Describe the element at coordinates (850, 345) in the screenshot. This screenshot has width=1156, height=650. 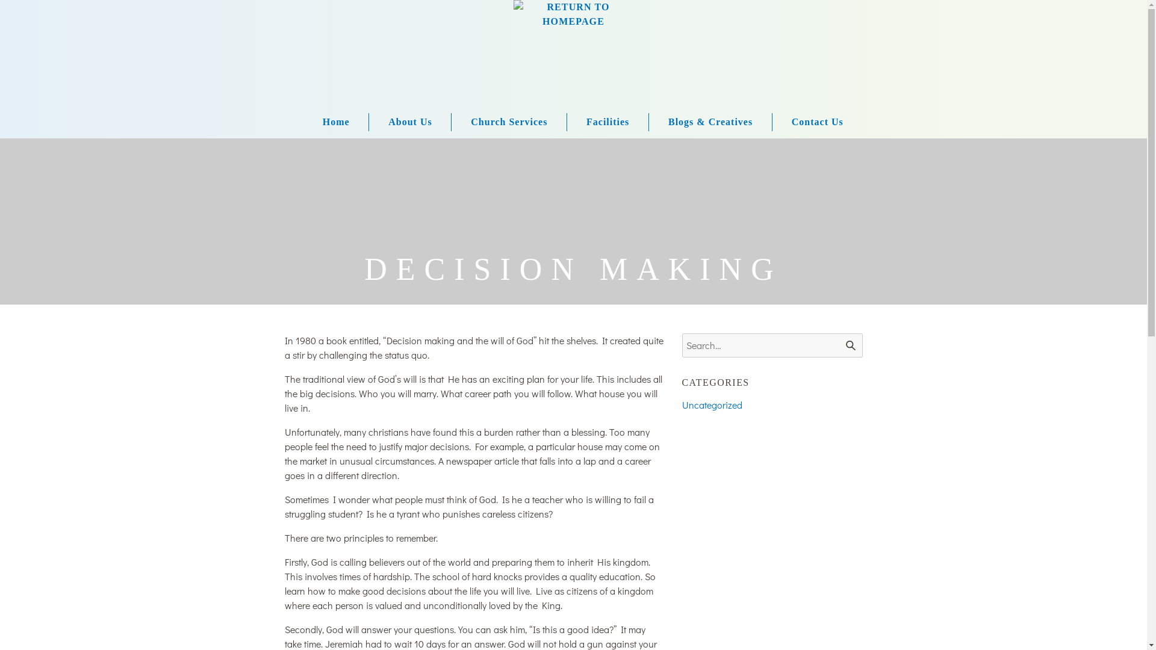
I see `Search` at that location.